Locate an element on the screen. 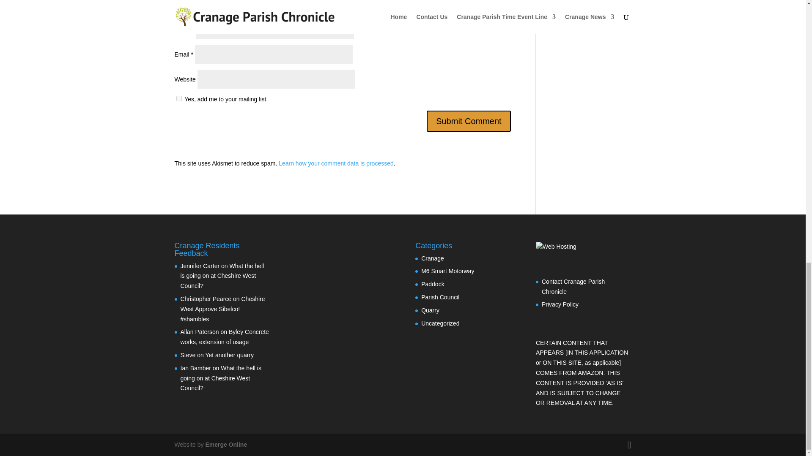  Paddock is located at coordinates (433, 284).